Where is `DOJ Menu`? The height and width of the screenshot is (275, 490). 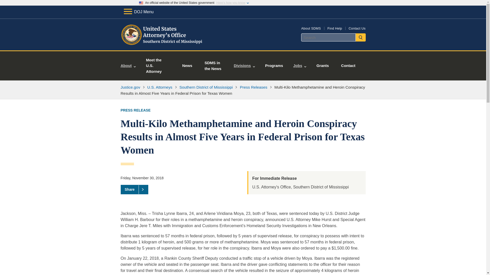 DOJ Menu is located at coordinates (138, 12).